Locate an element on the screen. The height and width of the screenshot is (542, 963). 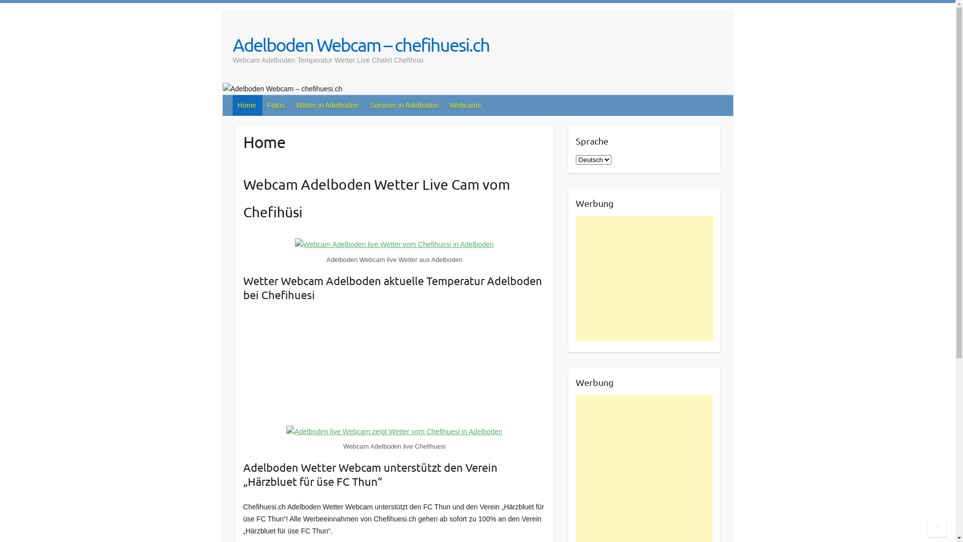
Sommer in Adelboden is located at coordinates (405, 105).